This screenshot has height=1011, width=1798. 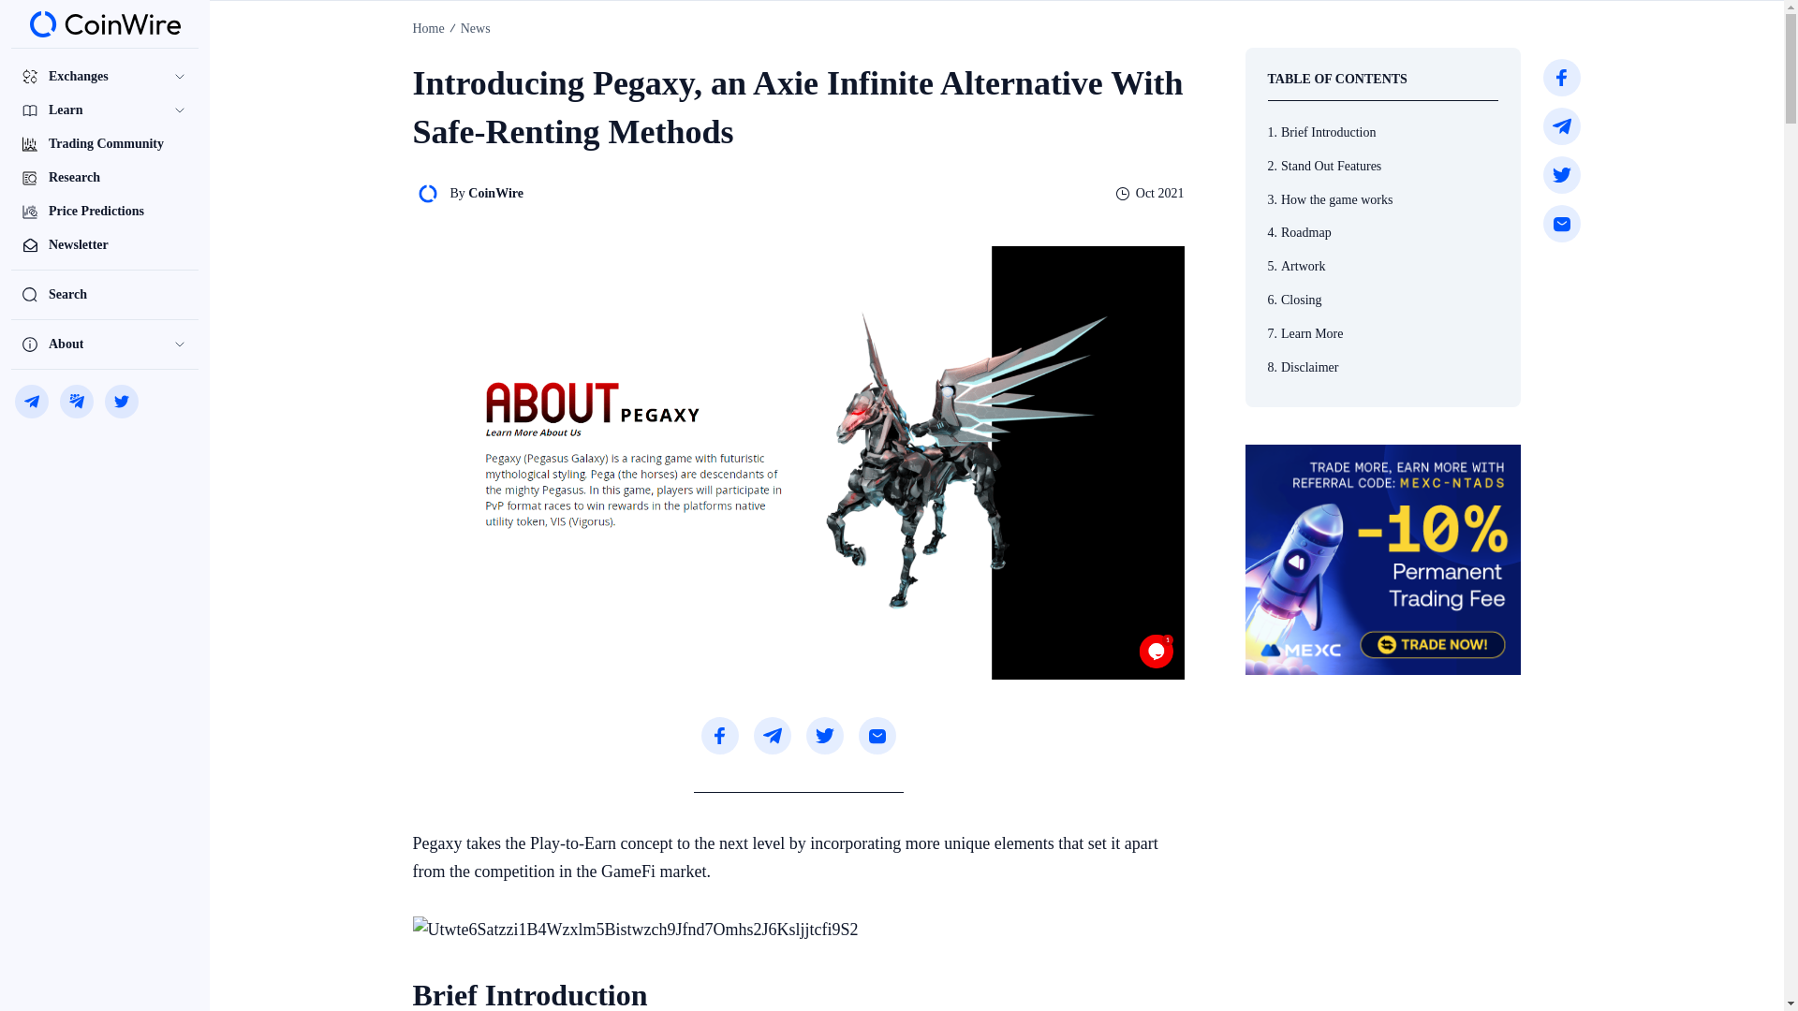 I want to click on Brief Introduction, so click(x=1383, y=133).